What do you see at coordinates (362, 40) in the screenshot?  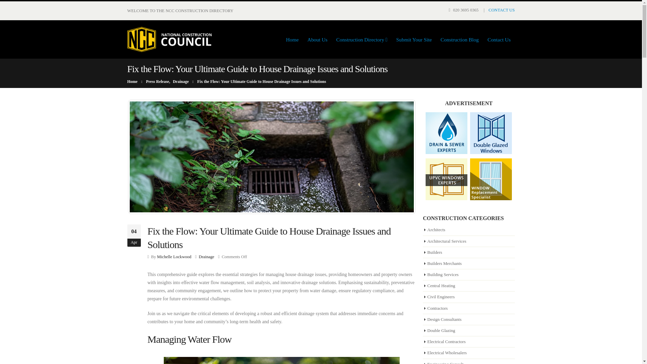 I see `Construction Directory` at bounding box center [362, 40].